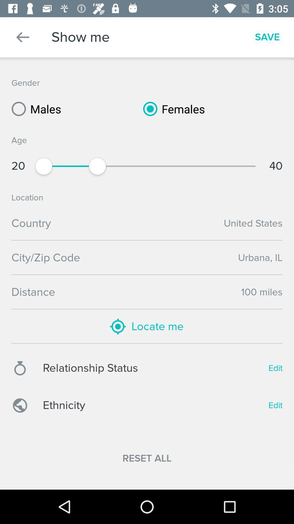 The width and height of the screenshot is (294, 524). I want to click on launch the males item, so click(34, 109).